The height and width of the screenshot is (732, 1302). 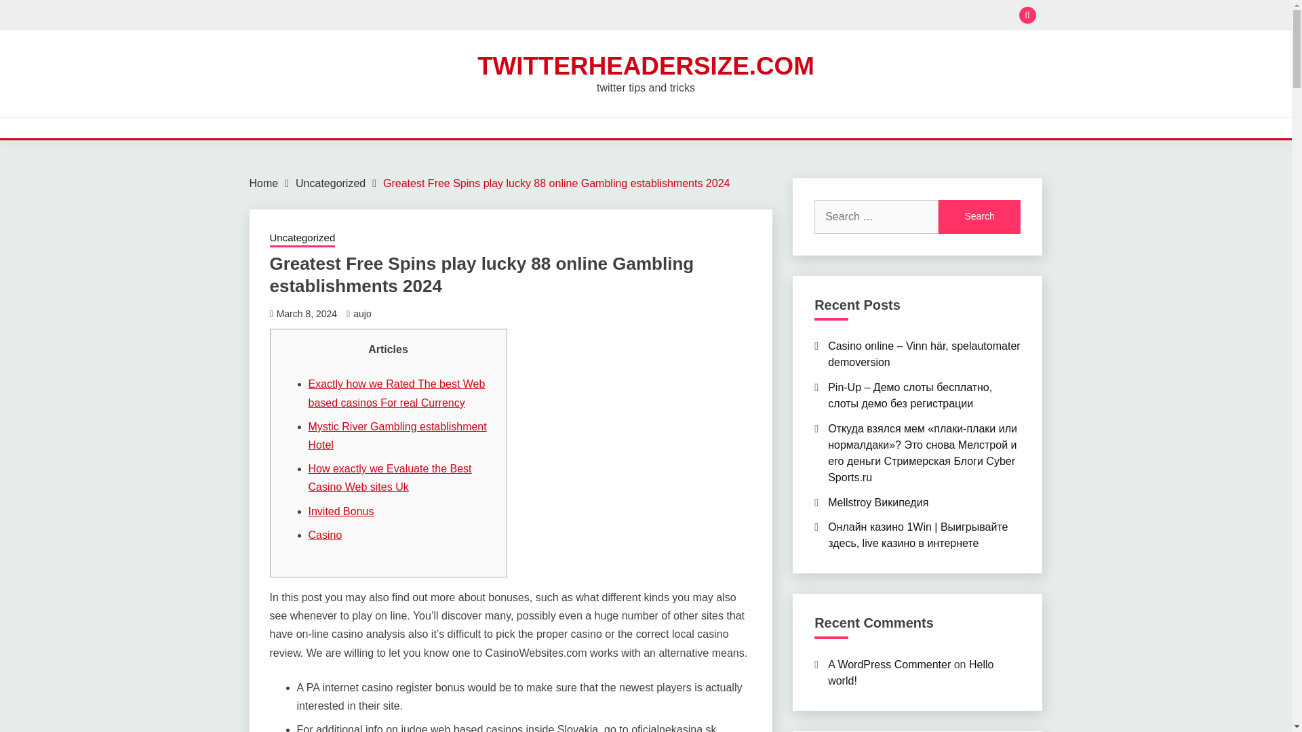 What do you see at coordinates (646, 65) in the screenshot?
I see `TWITTERHEADERSIZE.COM` at bounding box center [646, 65].